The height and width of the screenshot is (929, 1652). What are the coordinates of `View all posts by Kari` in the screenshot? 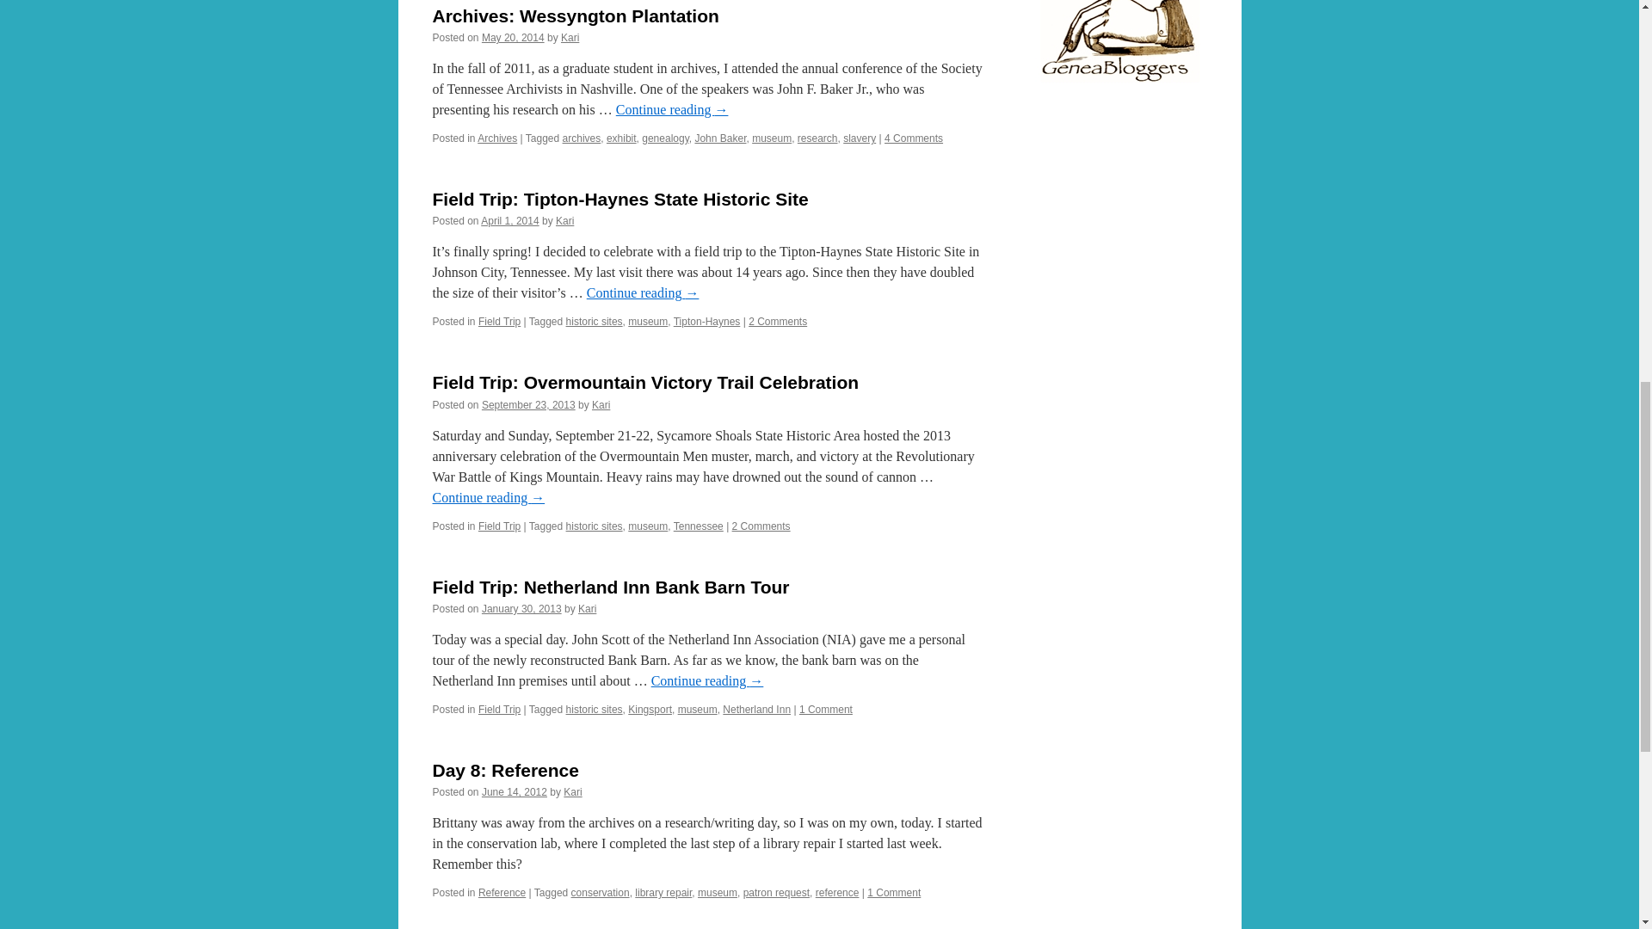 It's located at (587, 608).